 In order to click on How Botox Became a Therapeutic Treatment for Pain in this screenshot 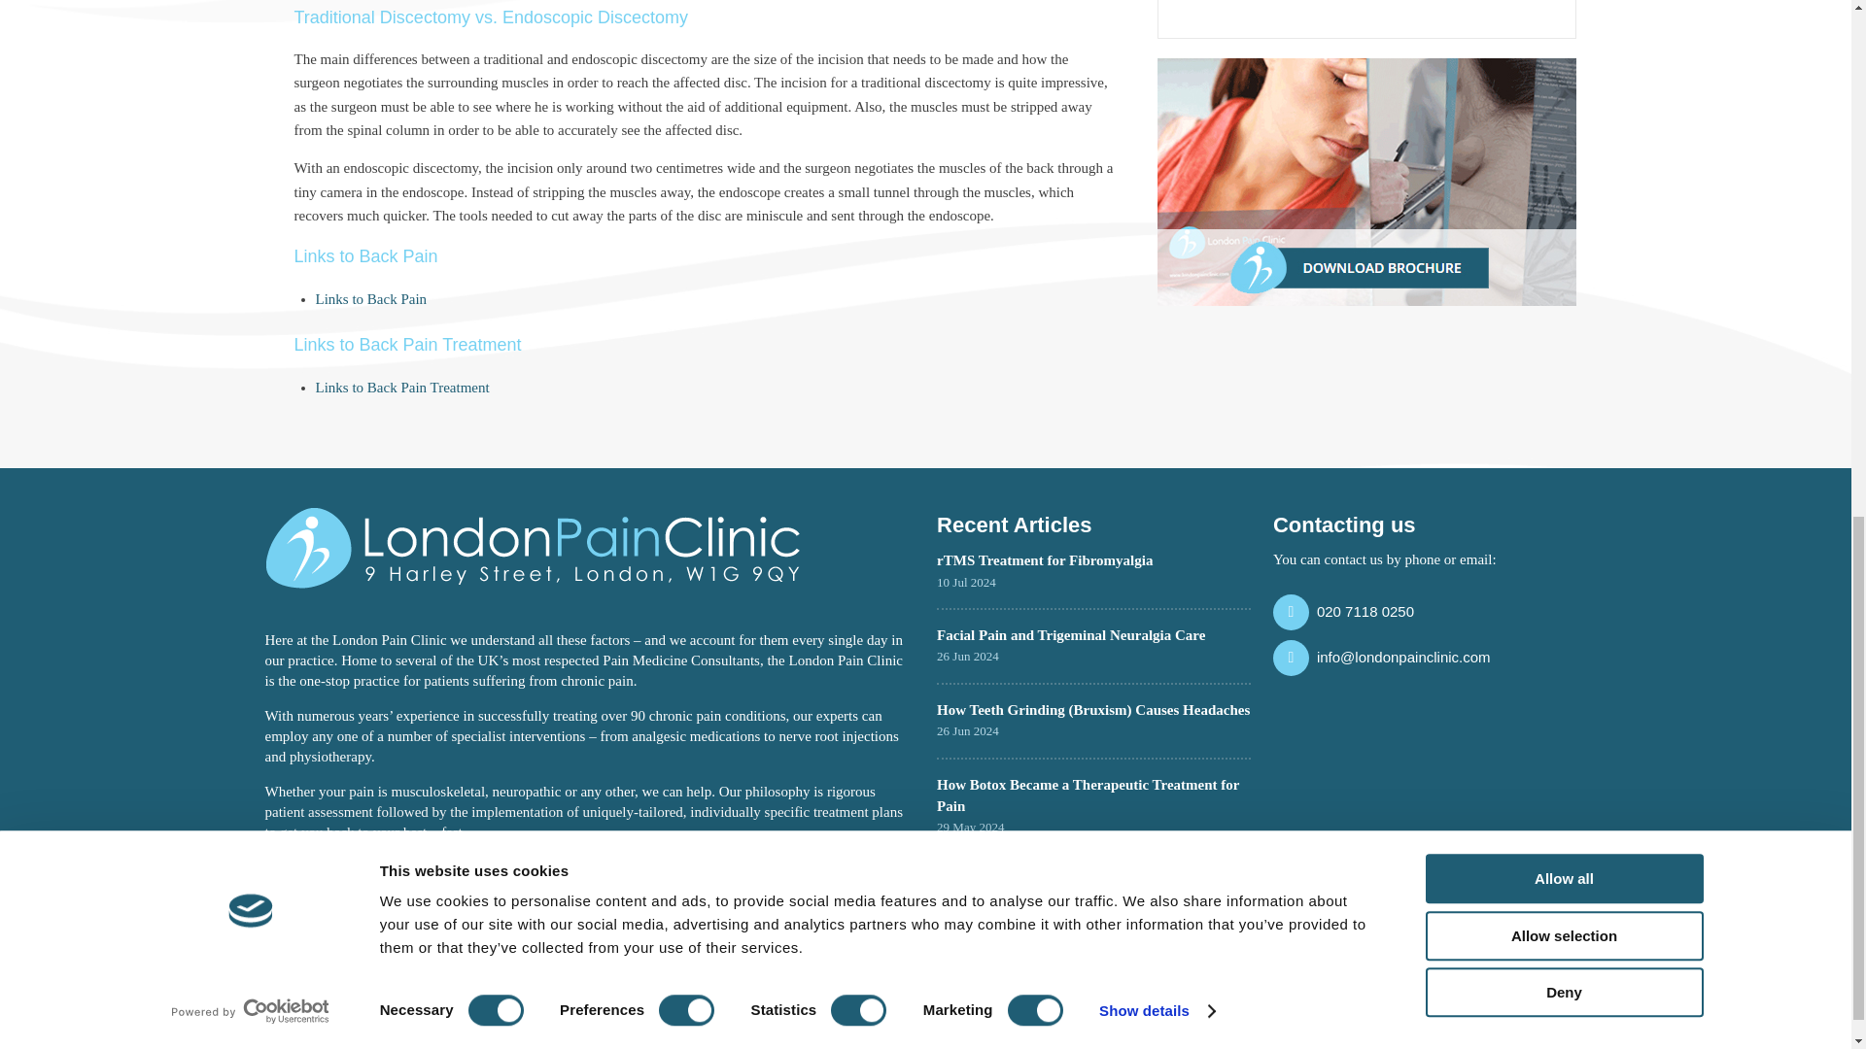, I will do `click(1087, 795)`.